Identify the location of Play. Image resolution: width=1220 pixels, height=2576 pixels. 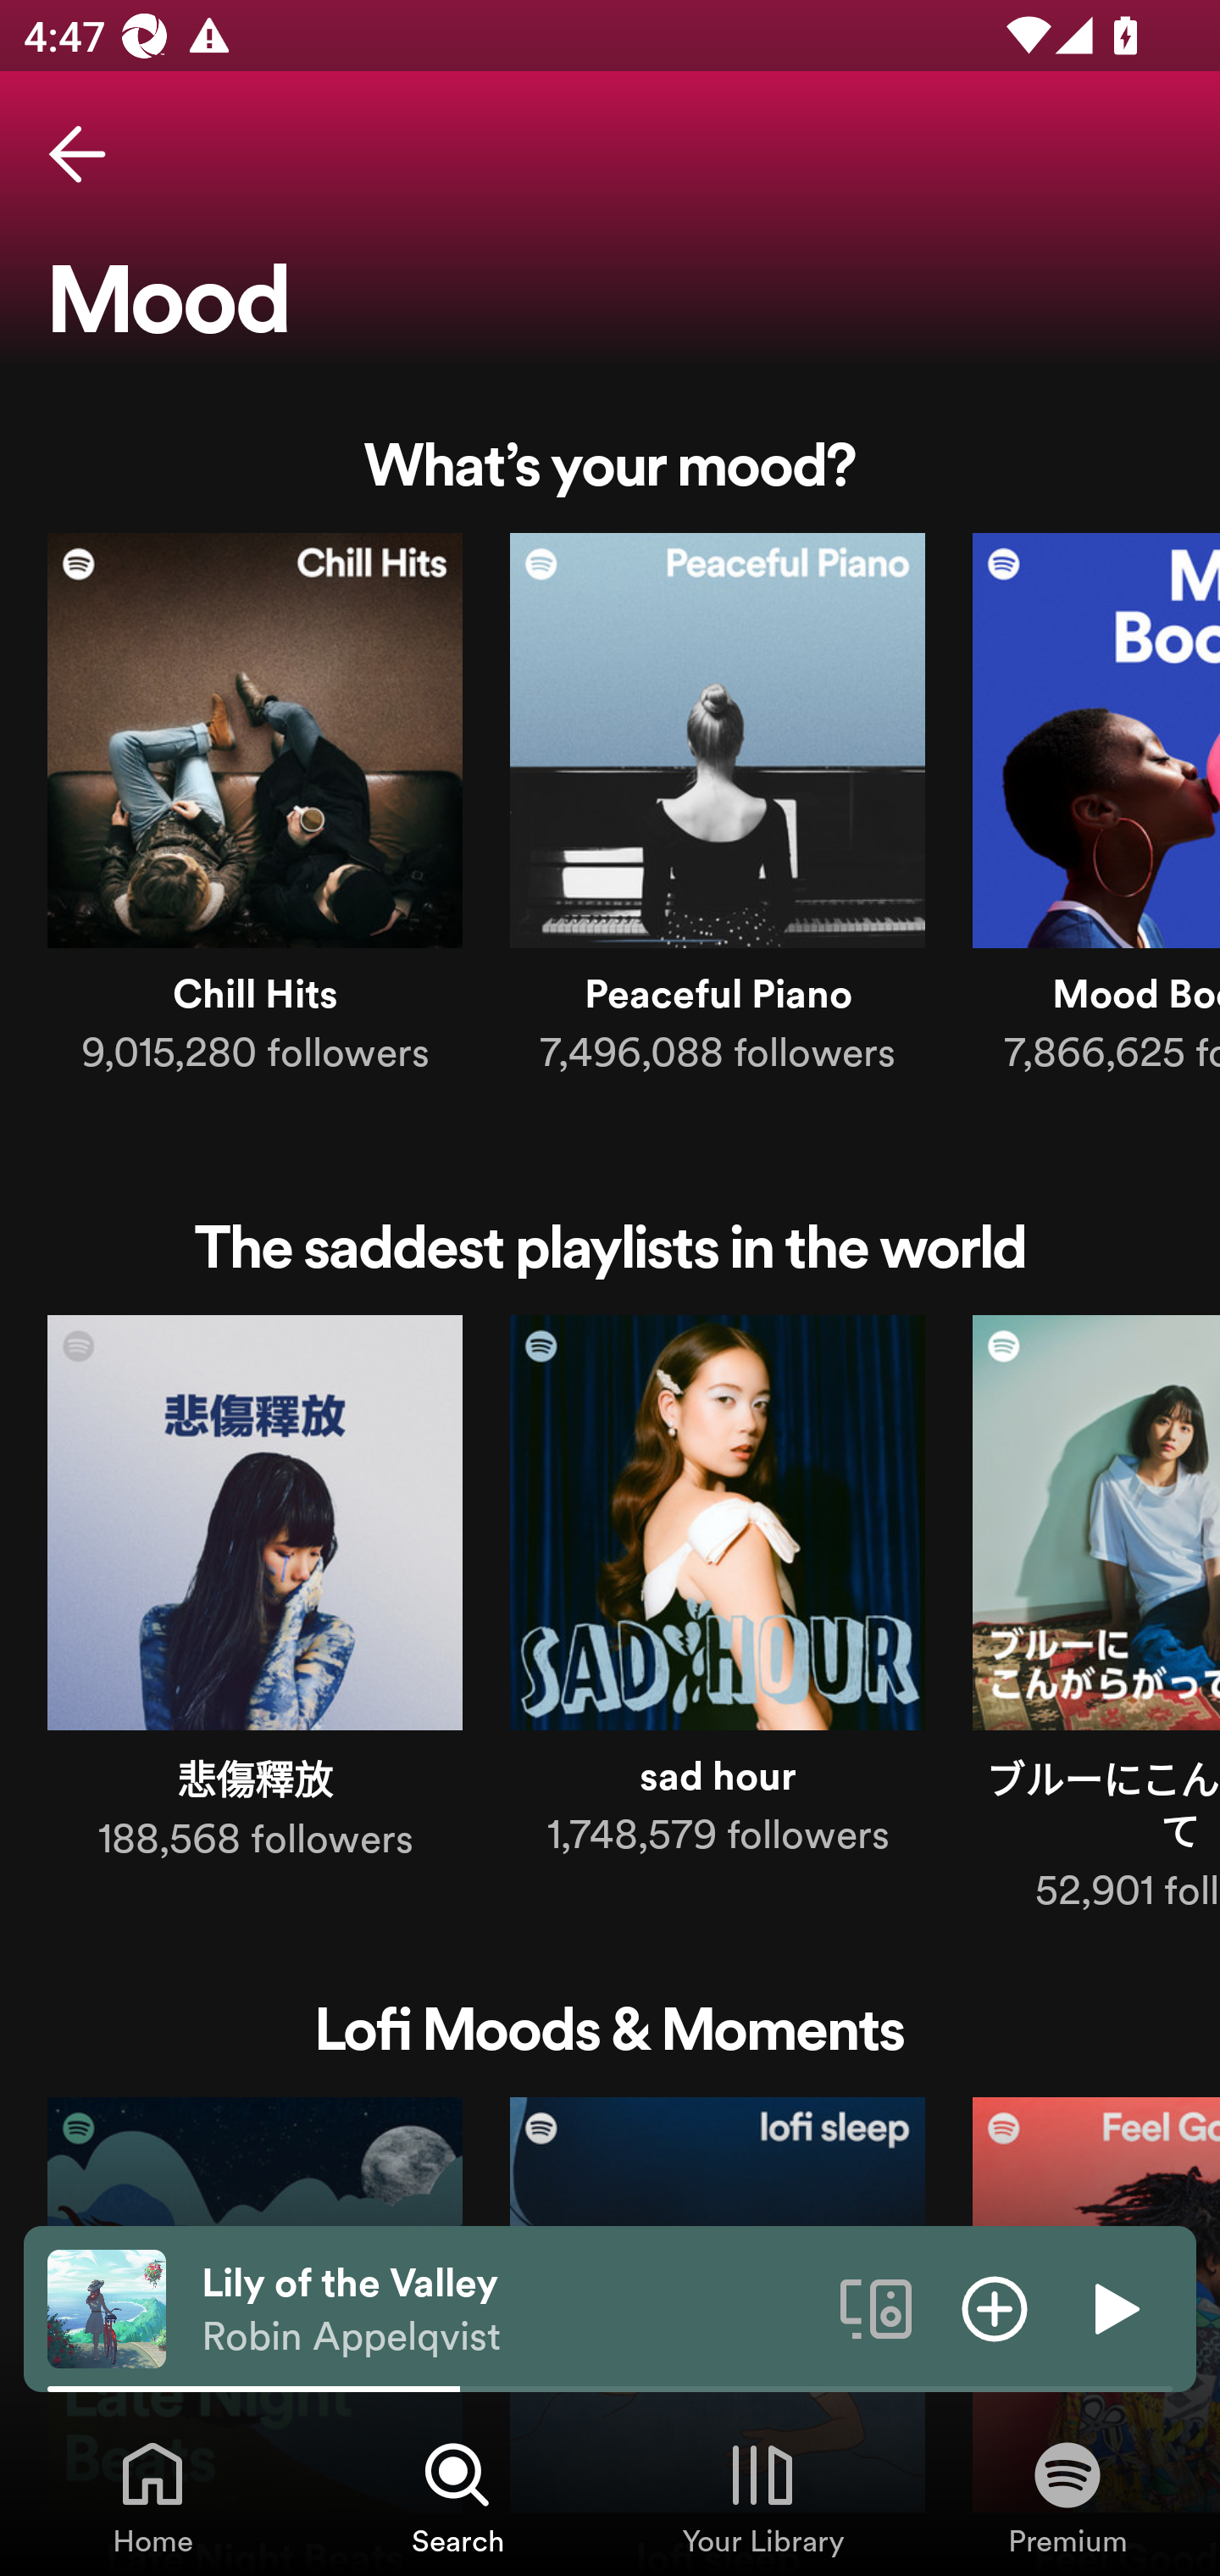
(1113, 2307).